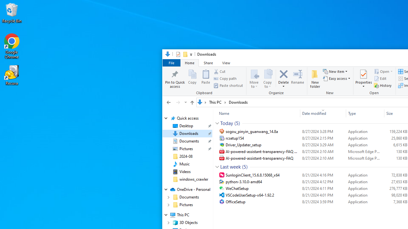 This screenshot has height=229, width=408. Describe the element at coordinates (277, 81) in the screenshot. I see `Organize` at that location.